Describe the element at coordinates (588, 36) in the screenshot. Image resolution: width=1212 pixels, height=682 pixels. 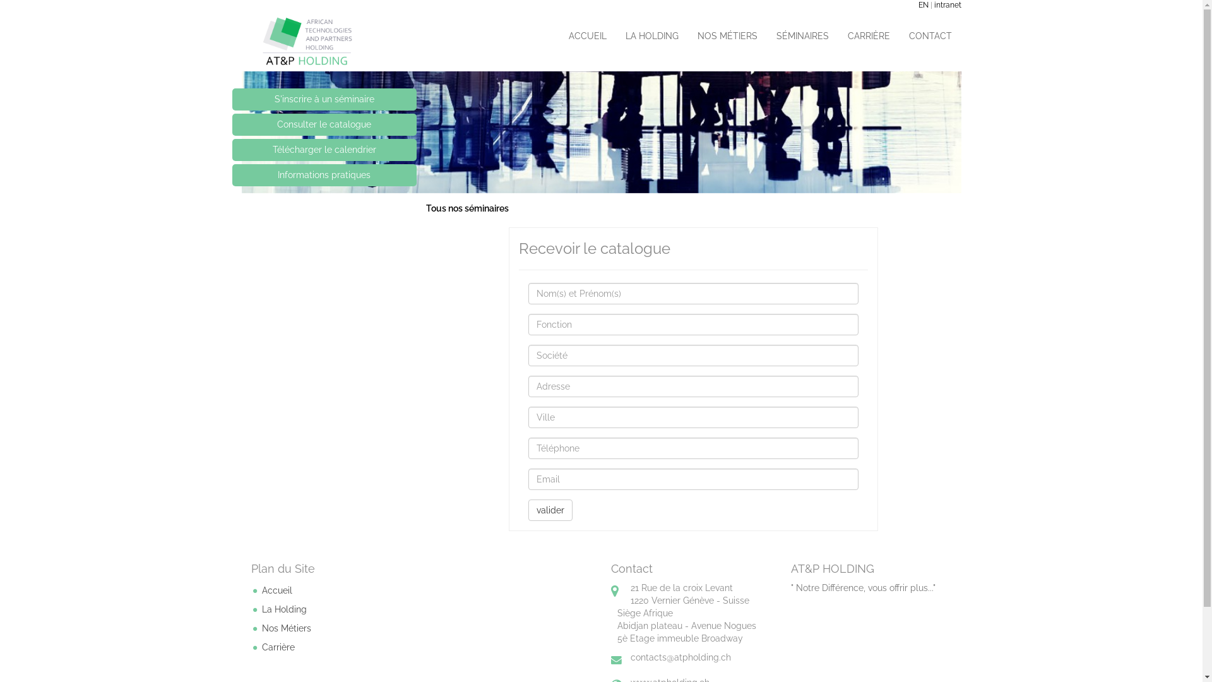
I see `ACCUEIL` at that location.